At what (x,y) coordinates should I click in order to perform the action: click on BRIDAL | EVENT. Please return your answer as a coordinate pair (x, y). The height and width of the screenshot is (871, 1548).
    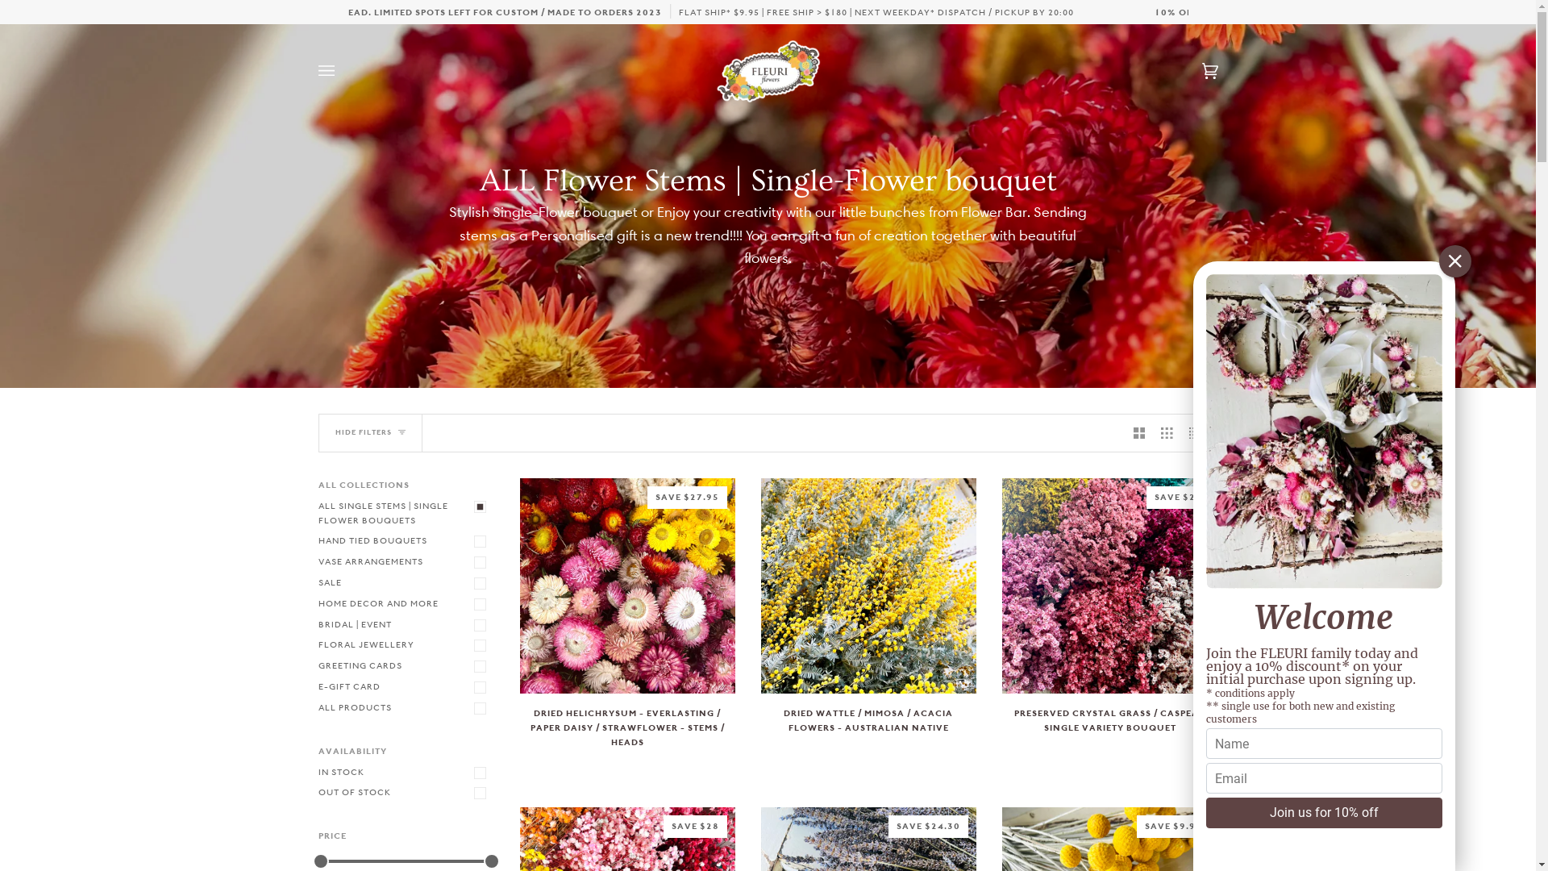
    Looking at the image, I should click on (406, 625).